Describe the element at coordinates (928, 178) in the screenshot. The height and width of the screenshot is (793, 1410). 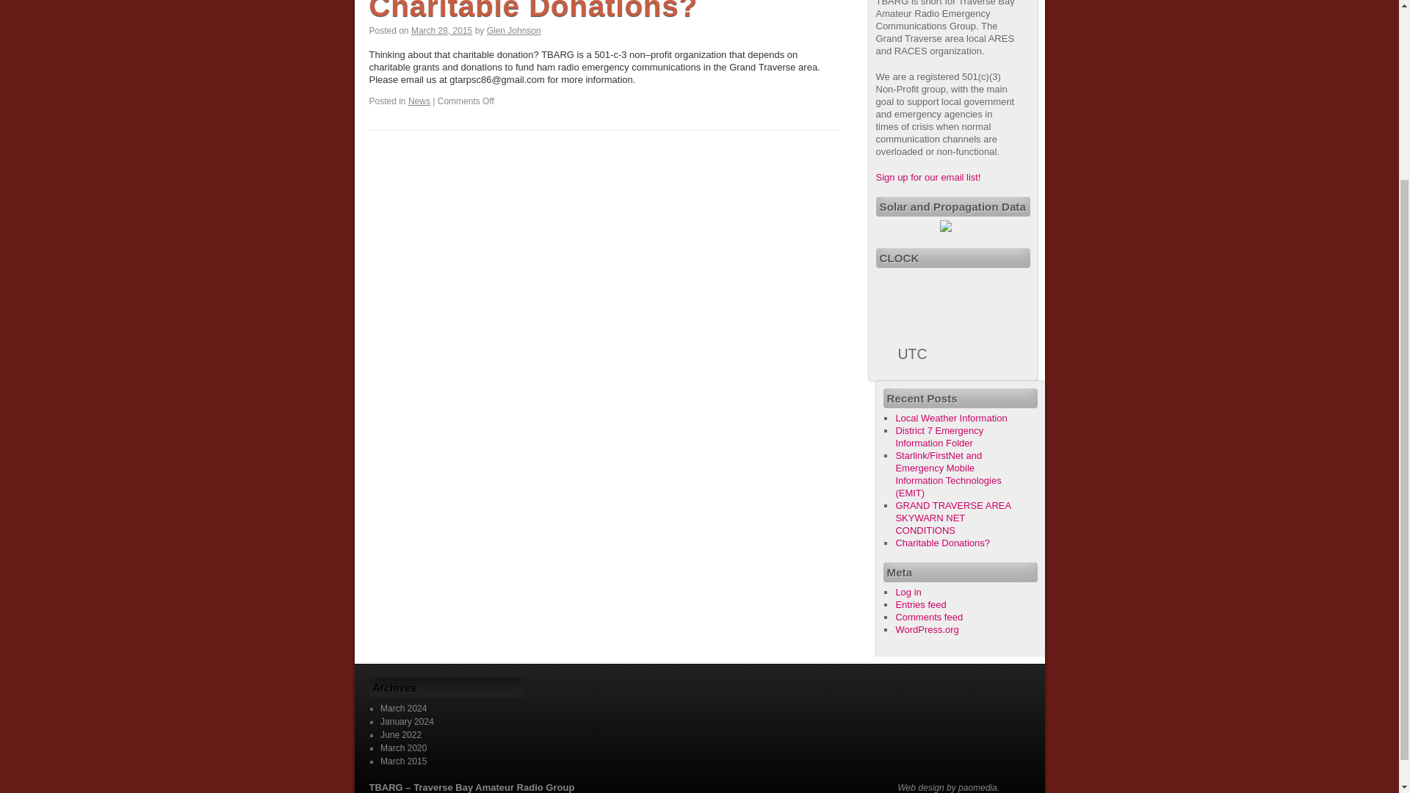
I see `Sign up for our email list!` at that location.